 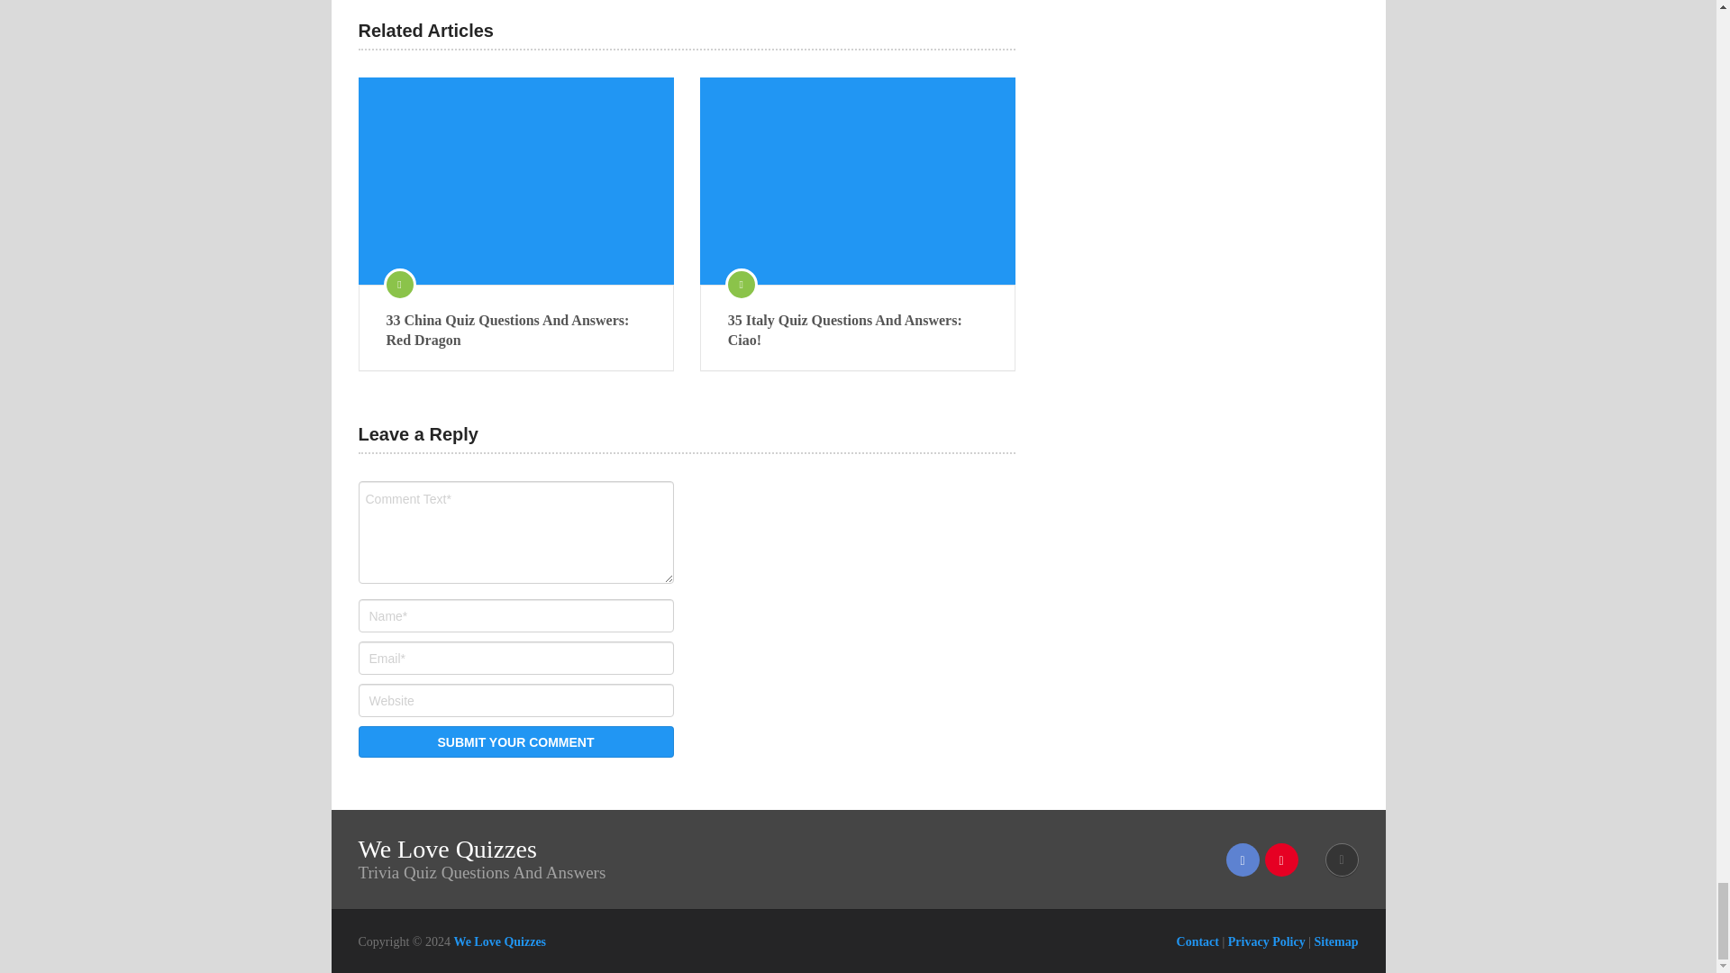 I want to click on 35 Italy Quiz Questions And Answers: Ciao!, so click(x=858, y=330).